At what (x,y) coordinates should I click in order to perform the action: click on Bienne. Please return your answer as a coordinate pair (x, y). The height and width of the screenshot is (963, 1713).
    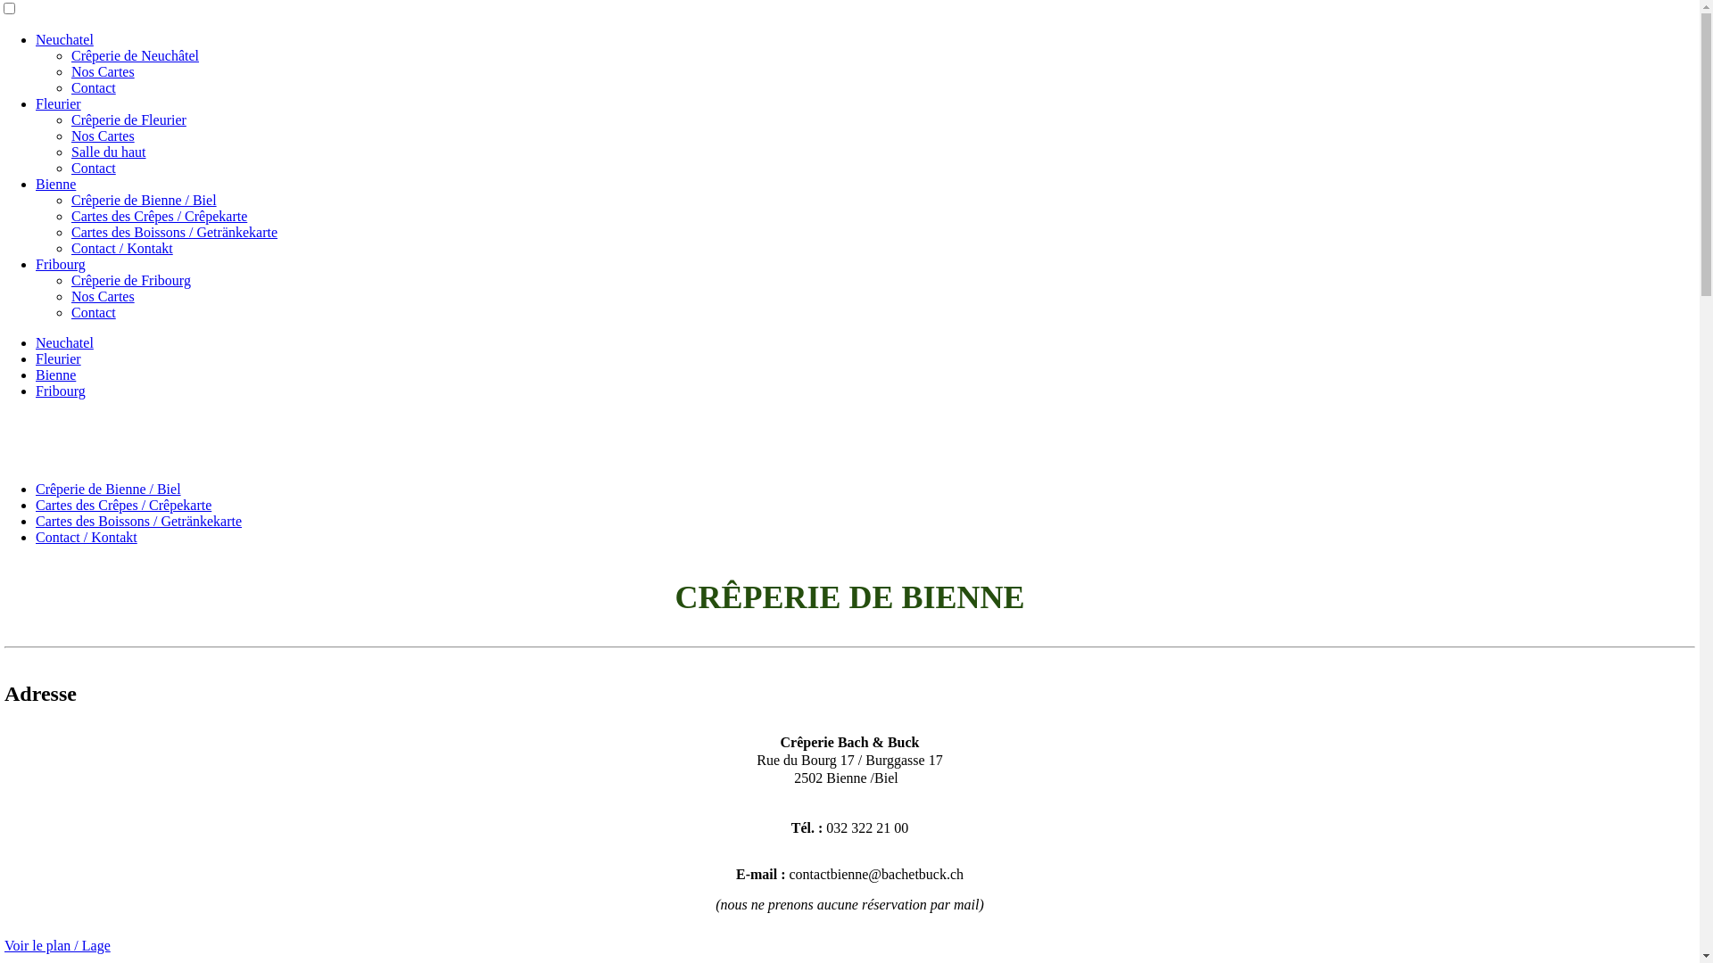
    Looking at the image, I should click on (55, 374).